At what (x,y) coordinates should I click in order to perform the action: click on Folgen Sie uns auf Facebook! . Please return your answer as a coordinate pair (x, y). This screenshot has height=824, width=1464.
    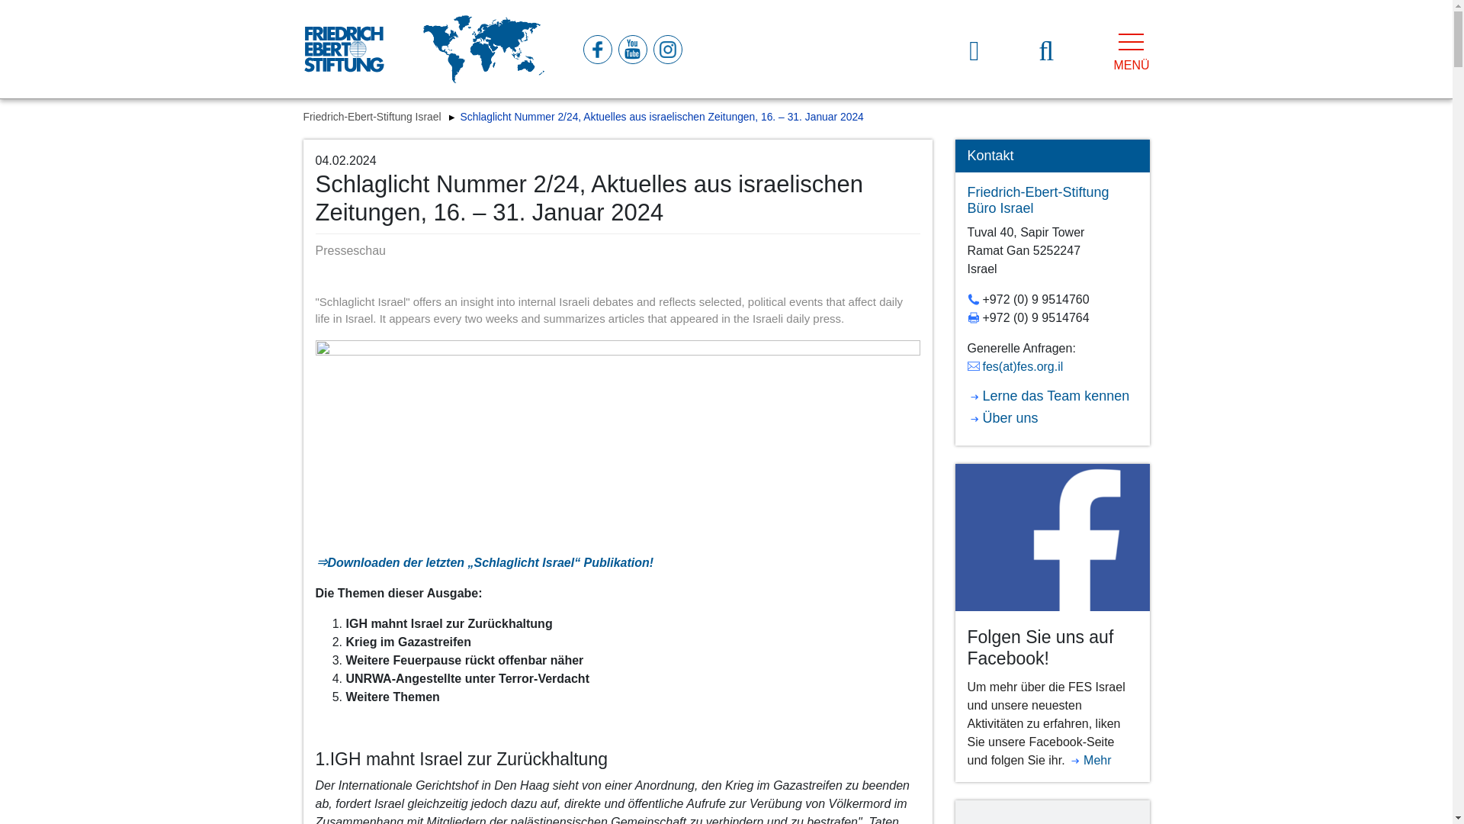
    Looking at the image, I should click on (1051, 536).